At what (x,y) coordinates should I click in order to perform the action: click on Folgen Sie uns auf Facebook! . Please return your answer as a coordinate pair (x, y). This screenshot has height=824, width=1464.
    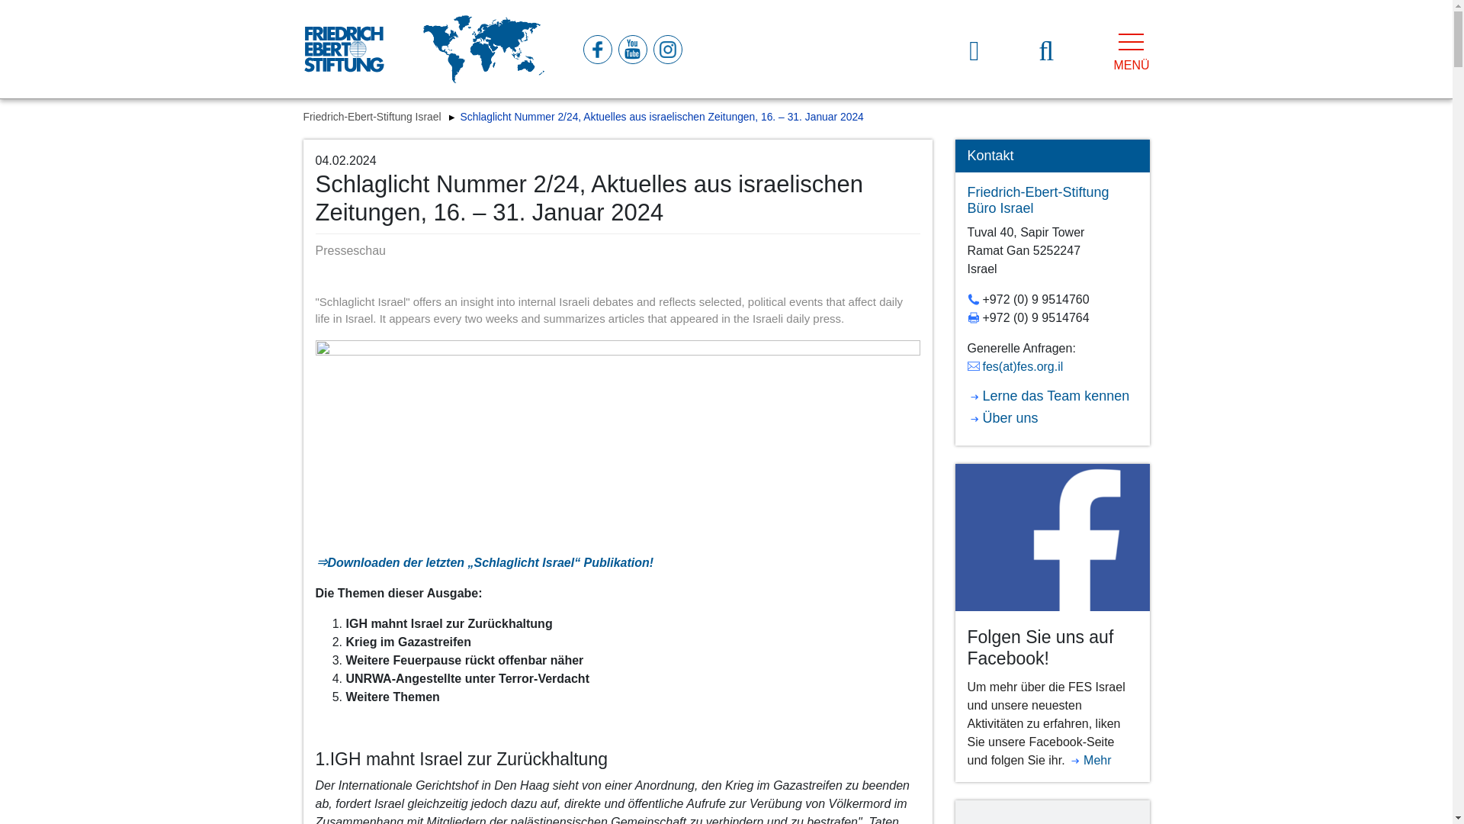
    Looking at the image, I should click on (1051, 536).